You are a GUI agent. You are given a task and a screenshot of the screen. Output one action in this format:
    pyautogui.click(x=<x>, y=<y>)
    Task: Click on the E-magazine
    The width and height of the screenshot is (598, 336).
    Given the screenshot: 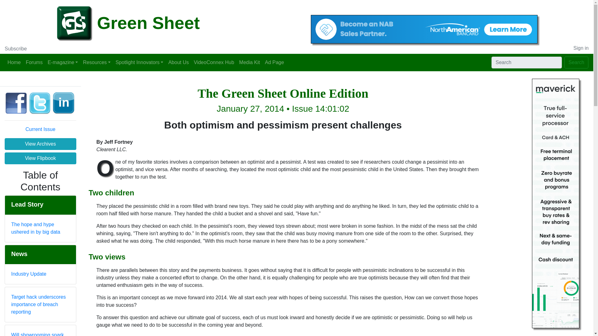 What is the action you would take?
    pyautogui.click(x=63, y=63)
    